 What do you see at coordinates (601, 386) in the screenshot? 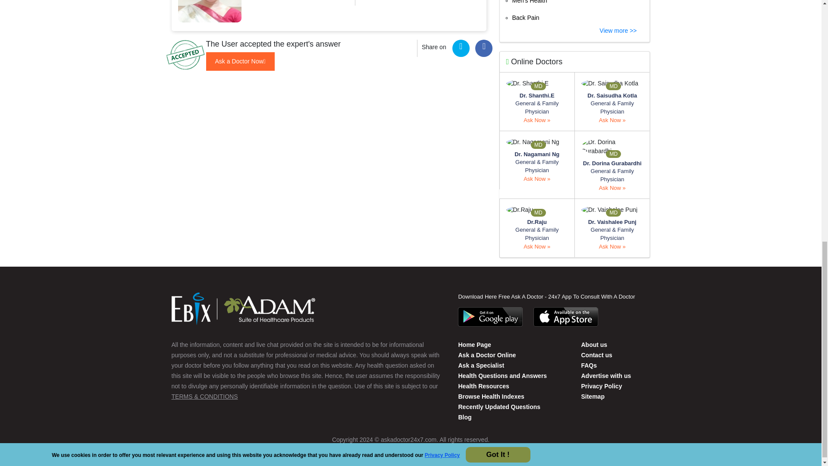
I see `Privacy Policy` at bounding box center [601, 386].